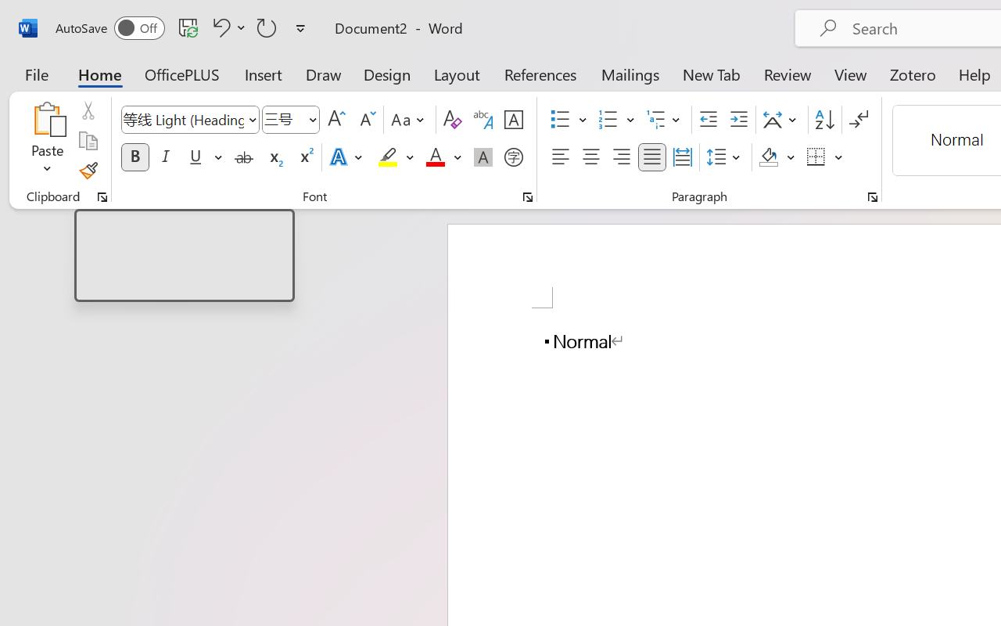  What do you see at coordinates (738, 120) in the screenshot?
I see `Increase Indent` at bounding box center [738, 120].